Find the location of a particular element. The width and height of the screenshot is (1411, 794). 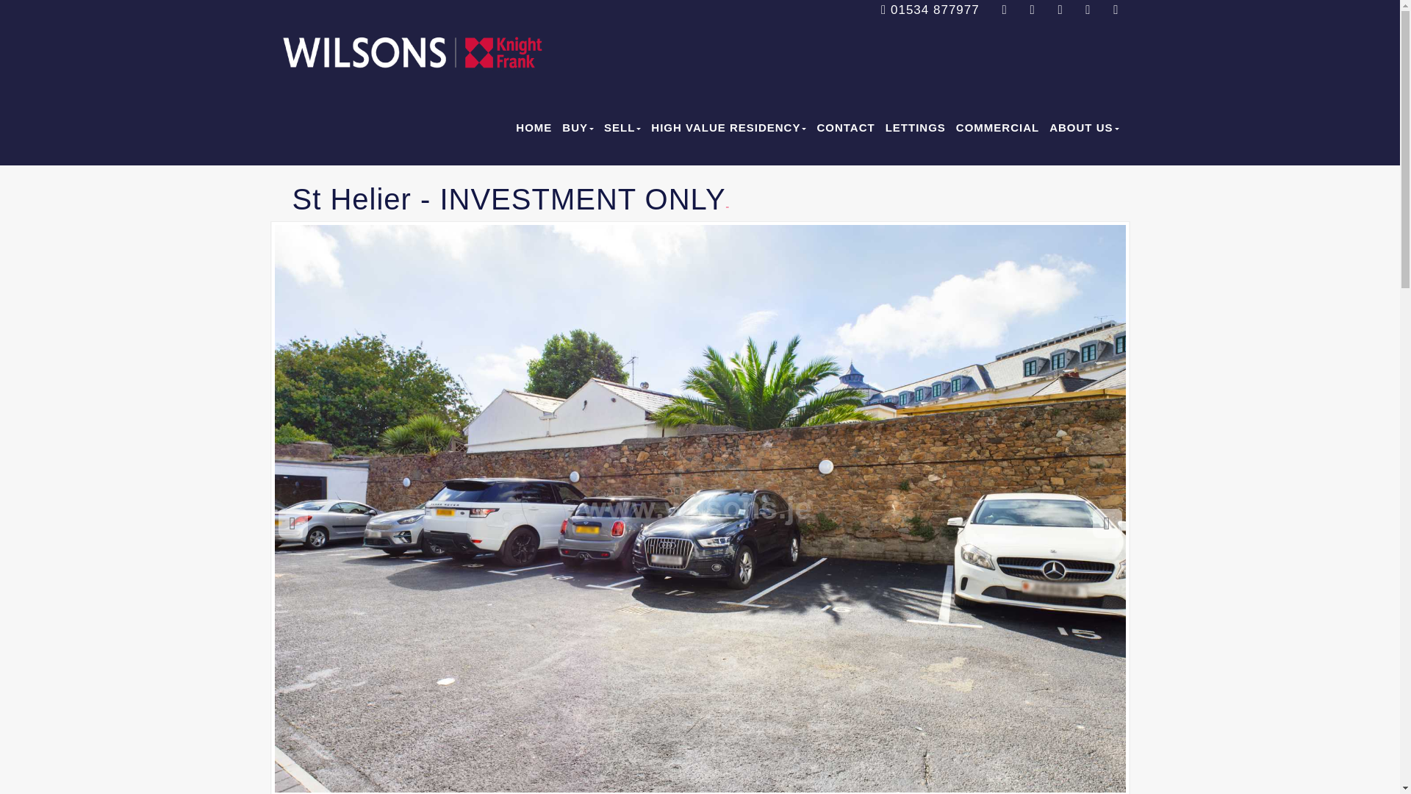

Instagram is located at coordinates (1116, 10).